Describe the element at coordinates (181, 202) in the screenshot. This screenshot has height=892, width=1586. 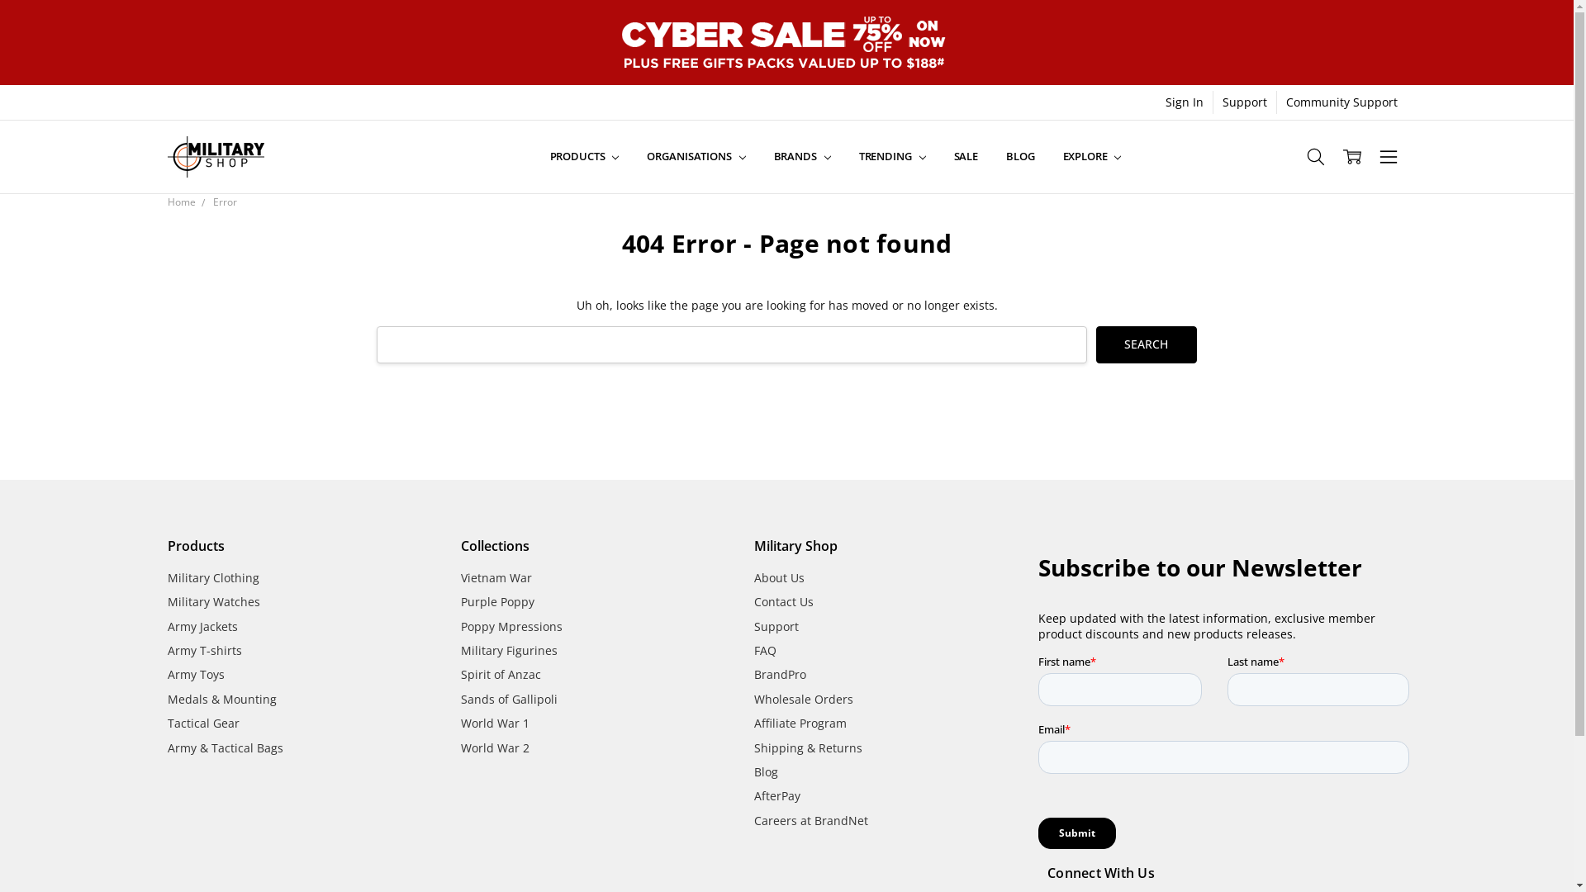
I see `Home` at that location.